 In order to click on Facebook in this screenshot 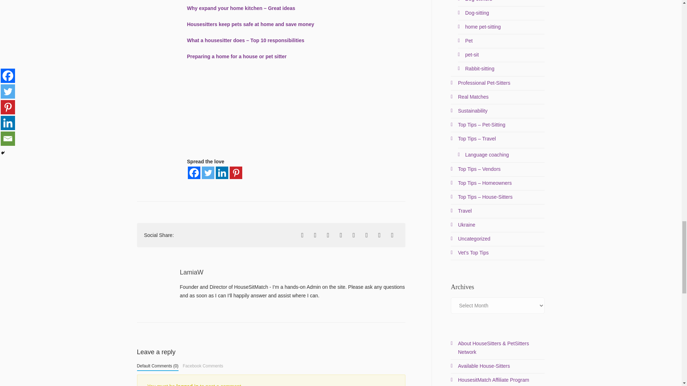, I will do `click(194, 173)`.